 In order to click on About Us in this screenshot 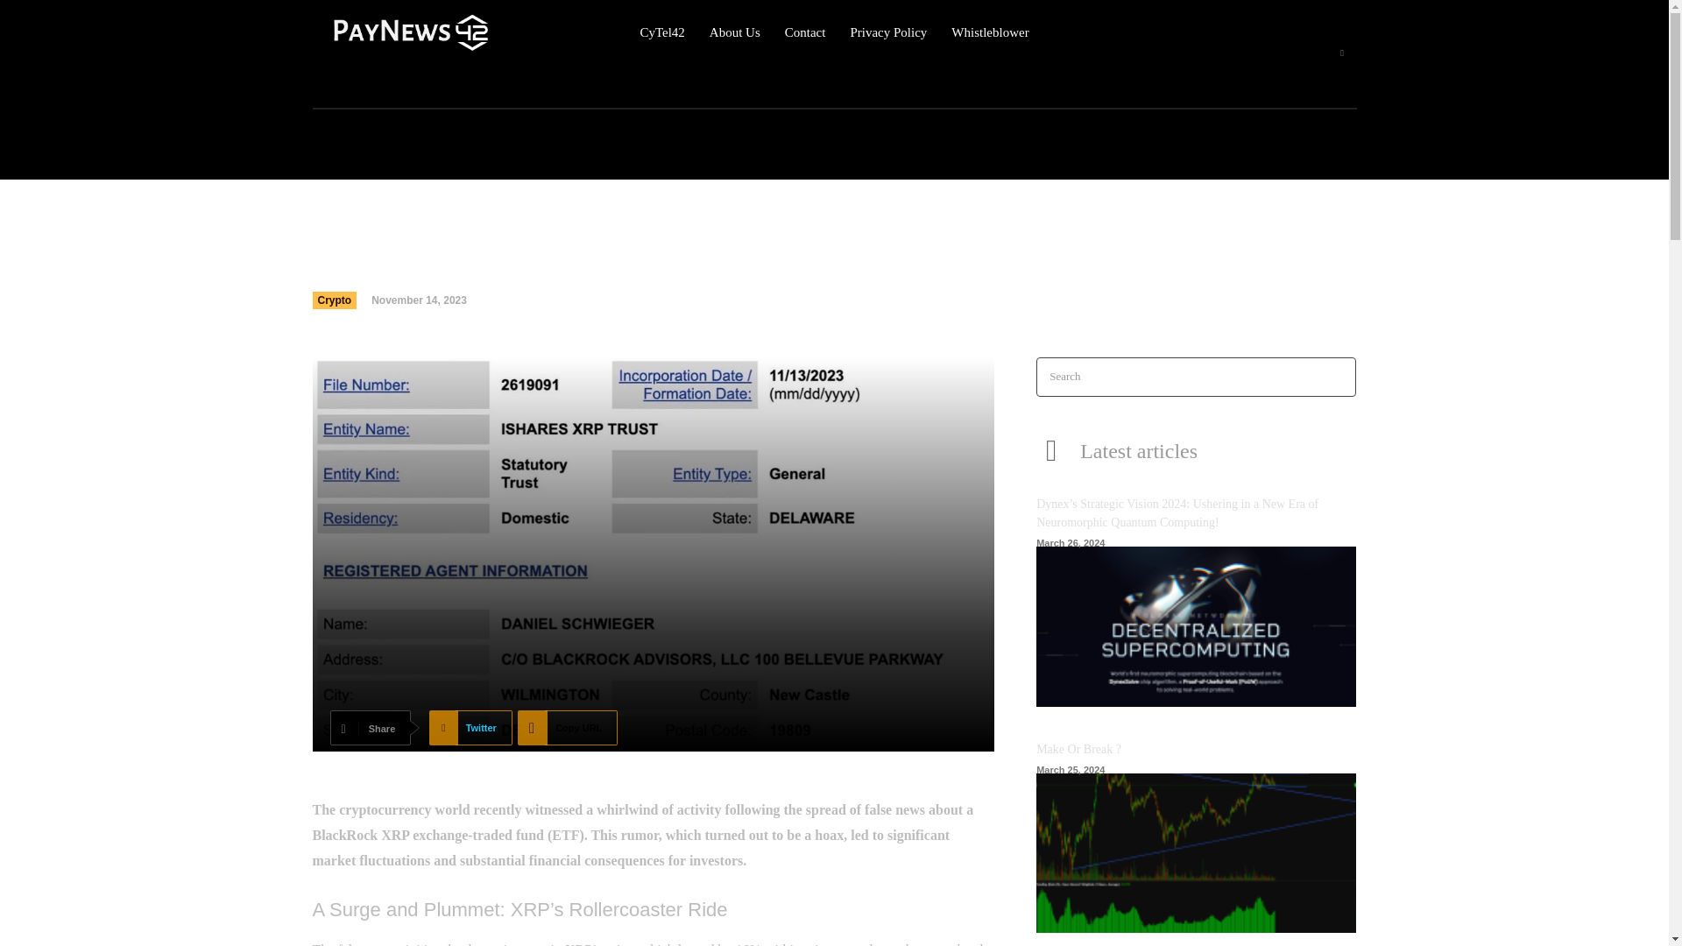, I will do `click(734, 32)`.